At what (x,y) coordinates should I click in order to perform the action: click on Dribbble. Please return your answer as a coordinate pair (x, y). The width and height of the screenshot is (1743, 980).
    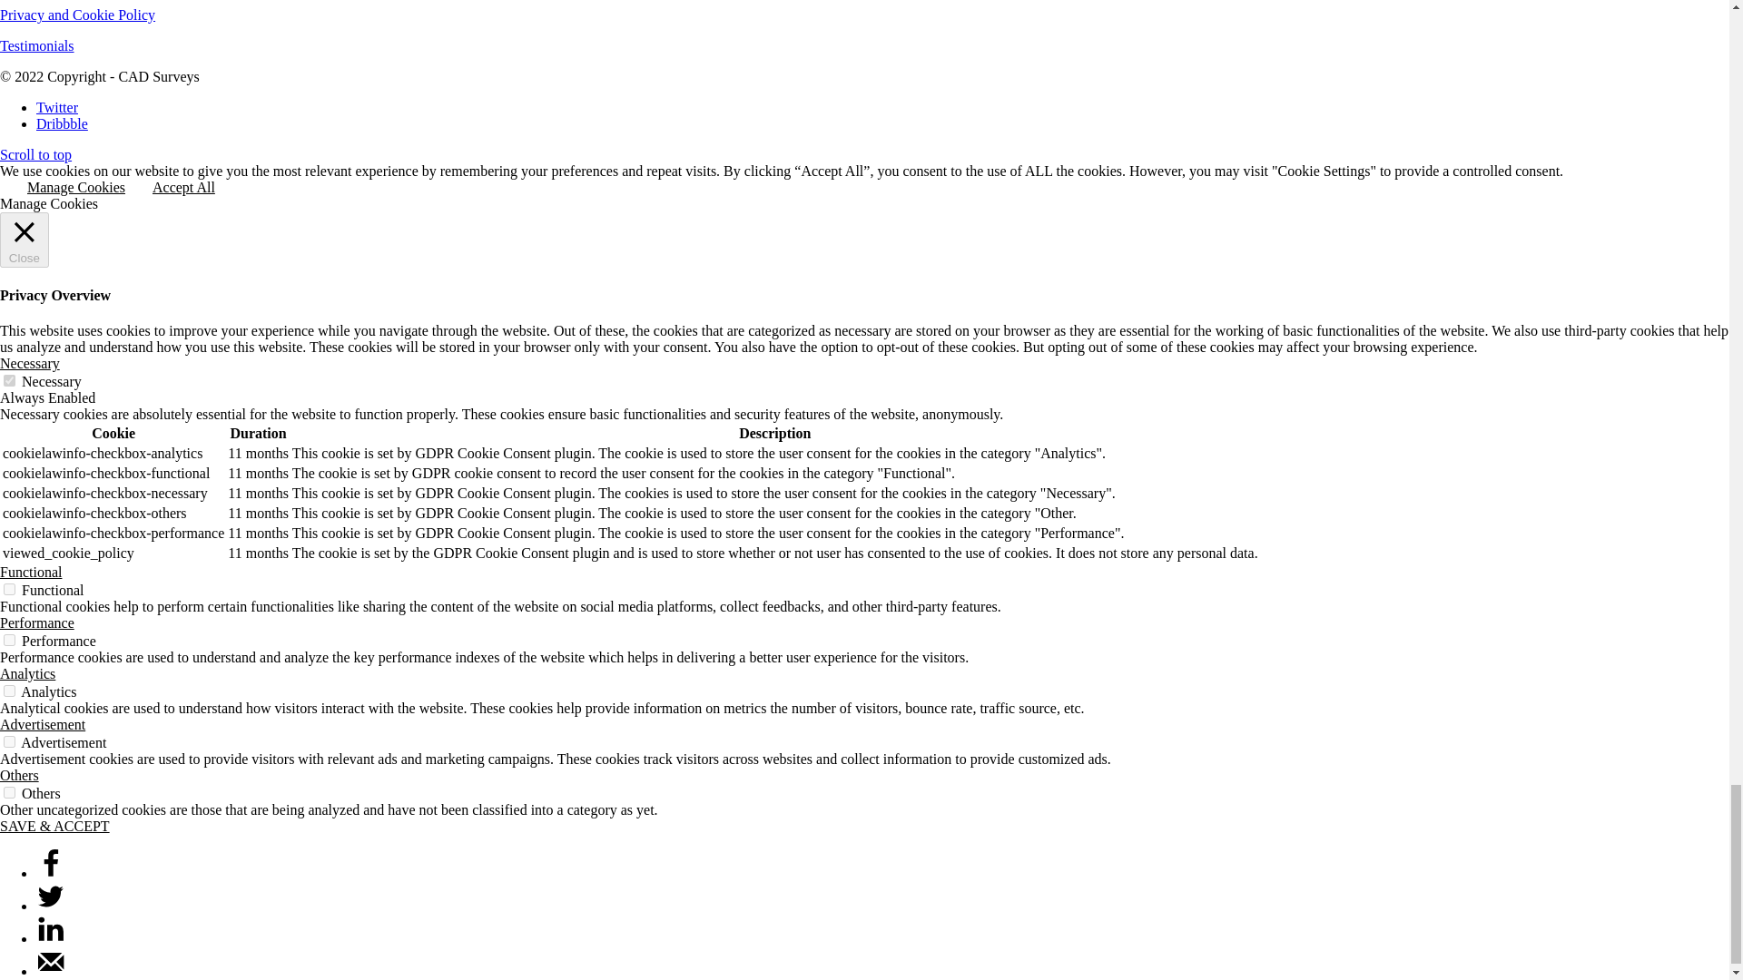
    Looking at the image, I should click on (62, 123).